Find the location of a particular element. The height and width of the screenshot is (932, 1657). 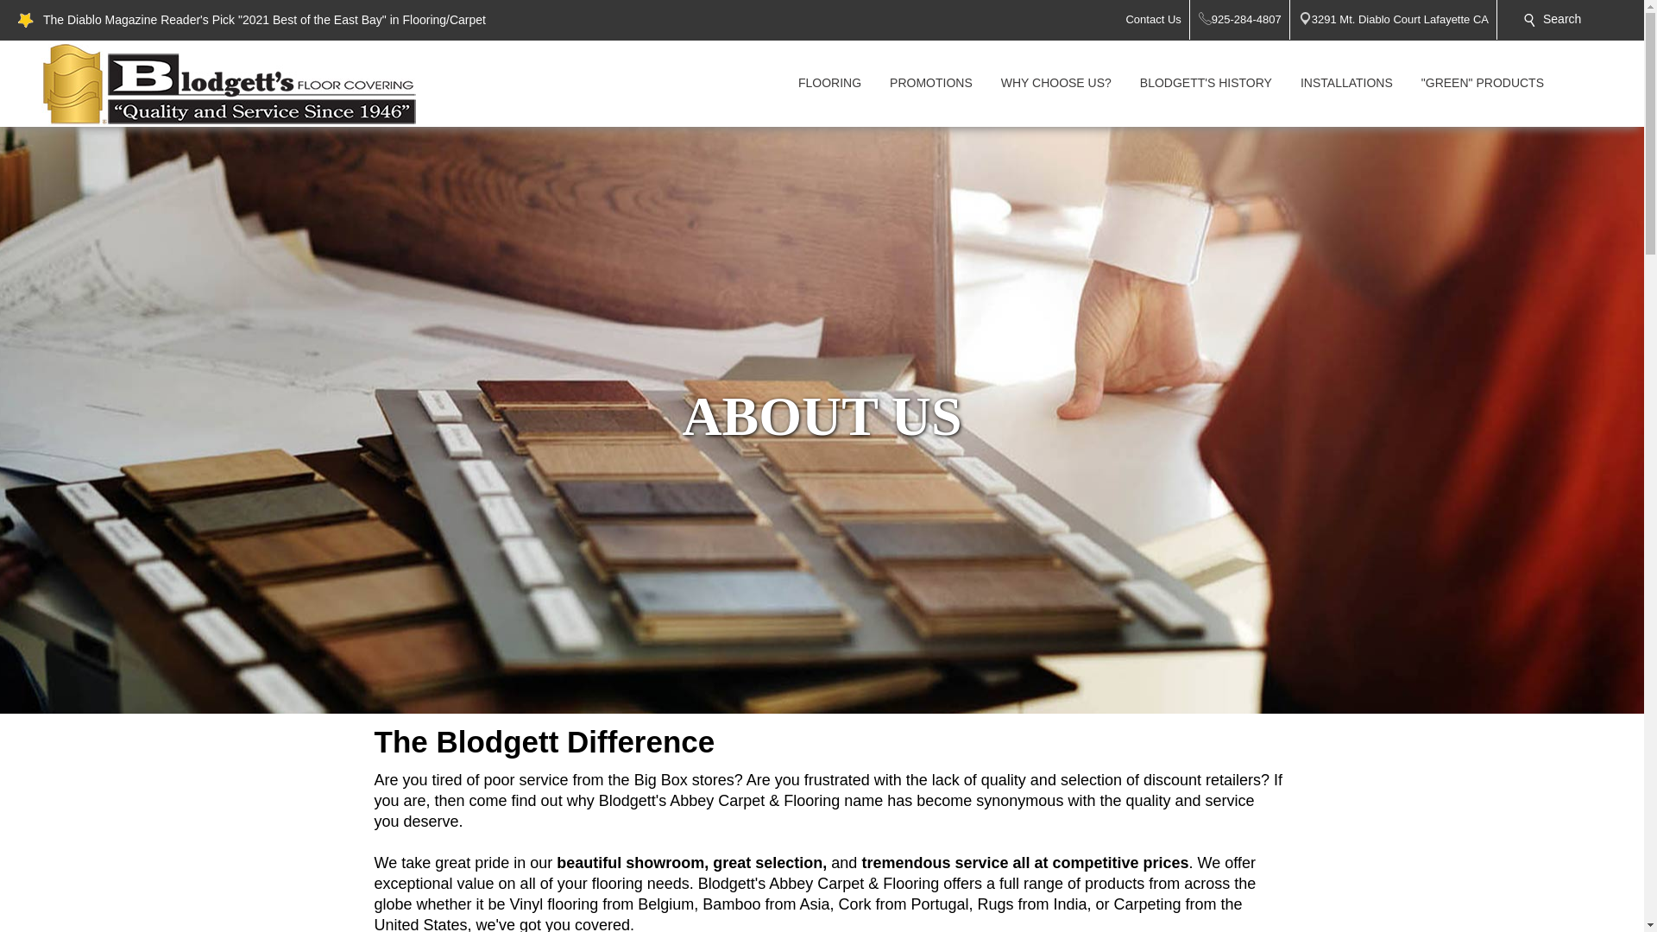

3291 Mt. Diablo Court Lafayette CA is located at coordinates (1405, 19).